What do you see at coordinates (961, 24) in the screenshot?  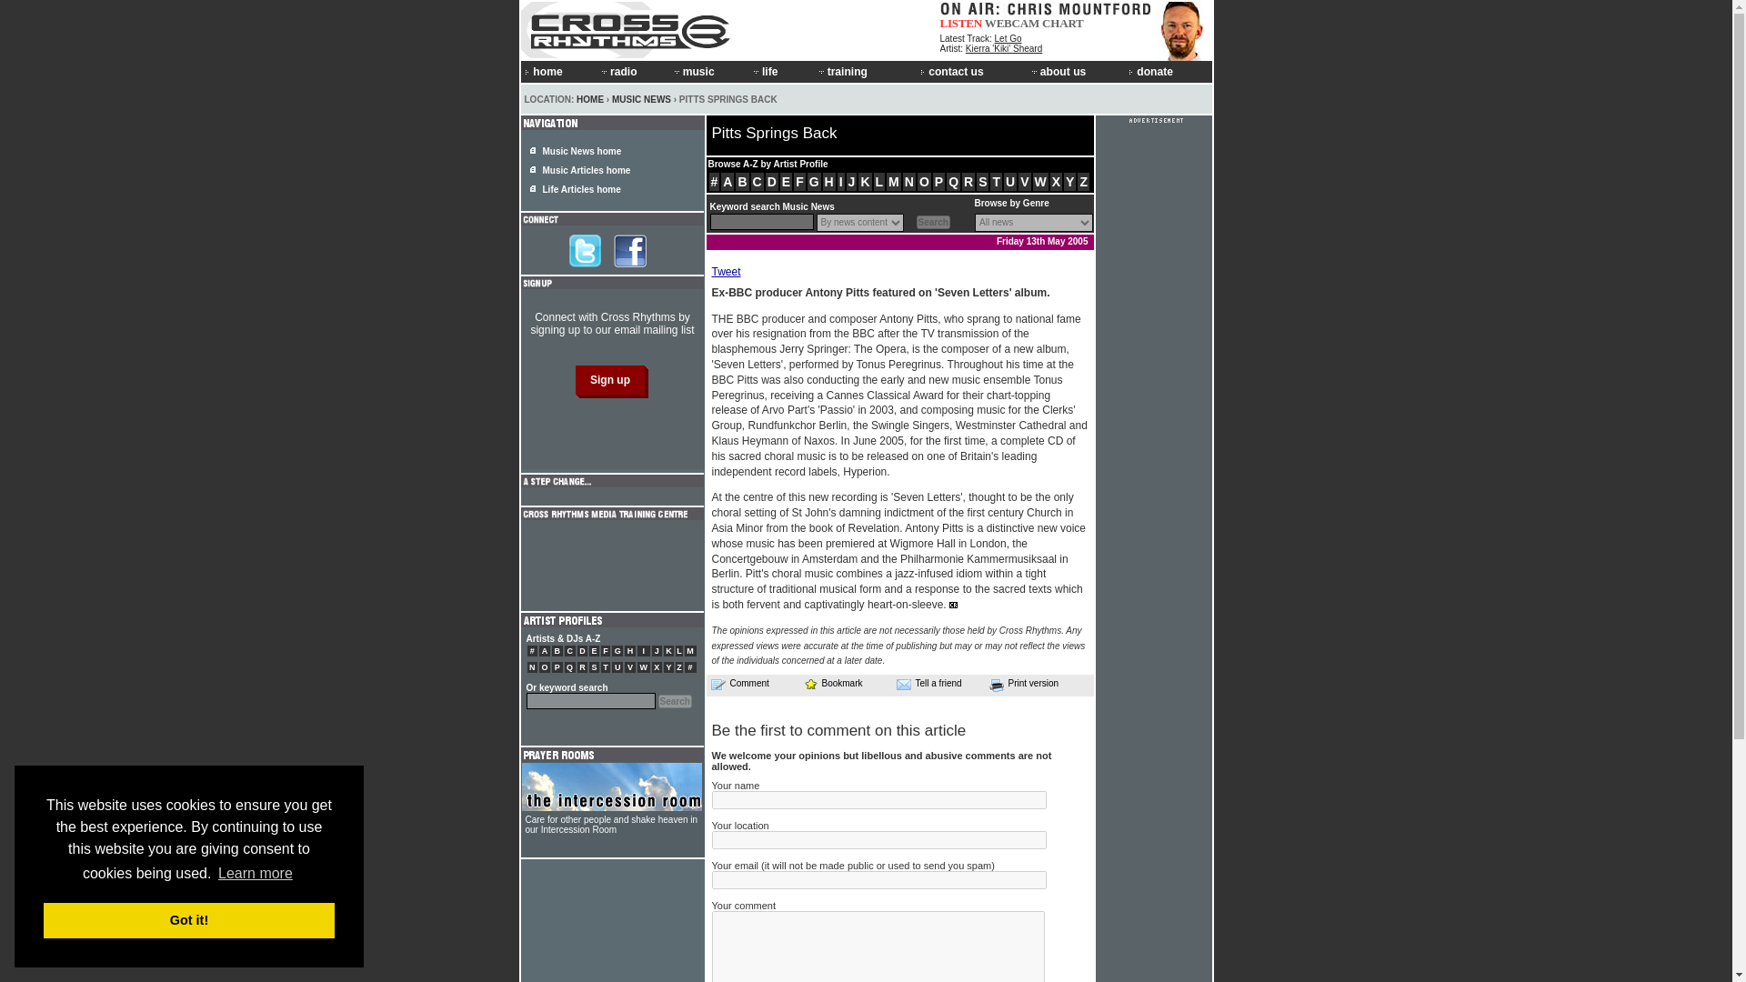 I see `LISTEN` at bounding box center [961, 24].